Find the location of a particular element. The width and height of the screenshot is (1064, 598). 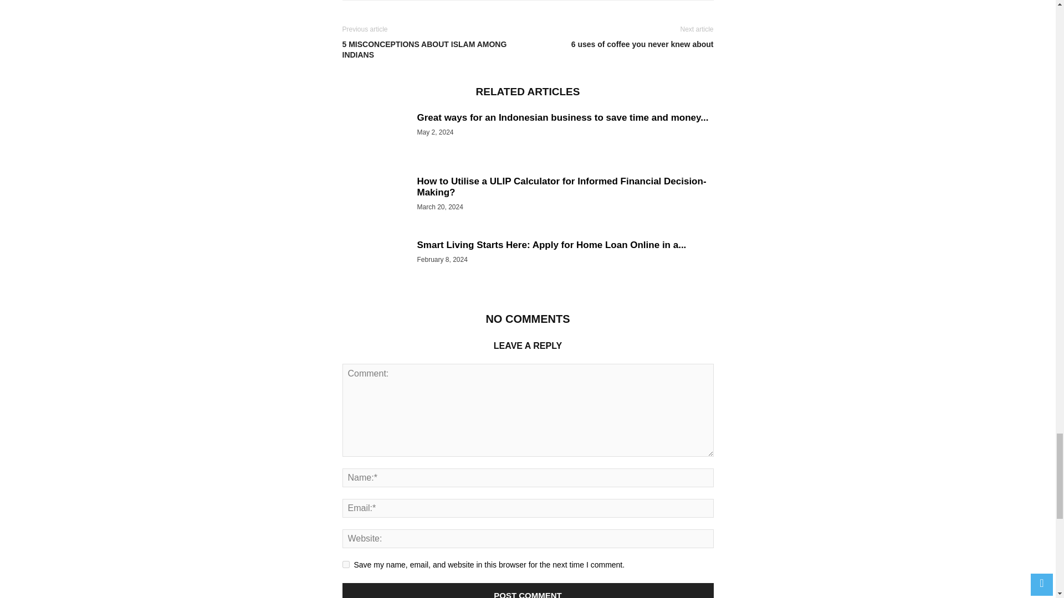

Smart Living Starts Here: Apply for Home Loan Online in a... is located at coordinates (551, 245).